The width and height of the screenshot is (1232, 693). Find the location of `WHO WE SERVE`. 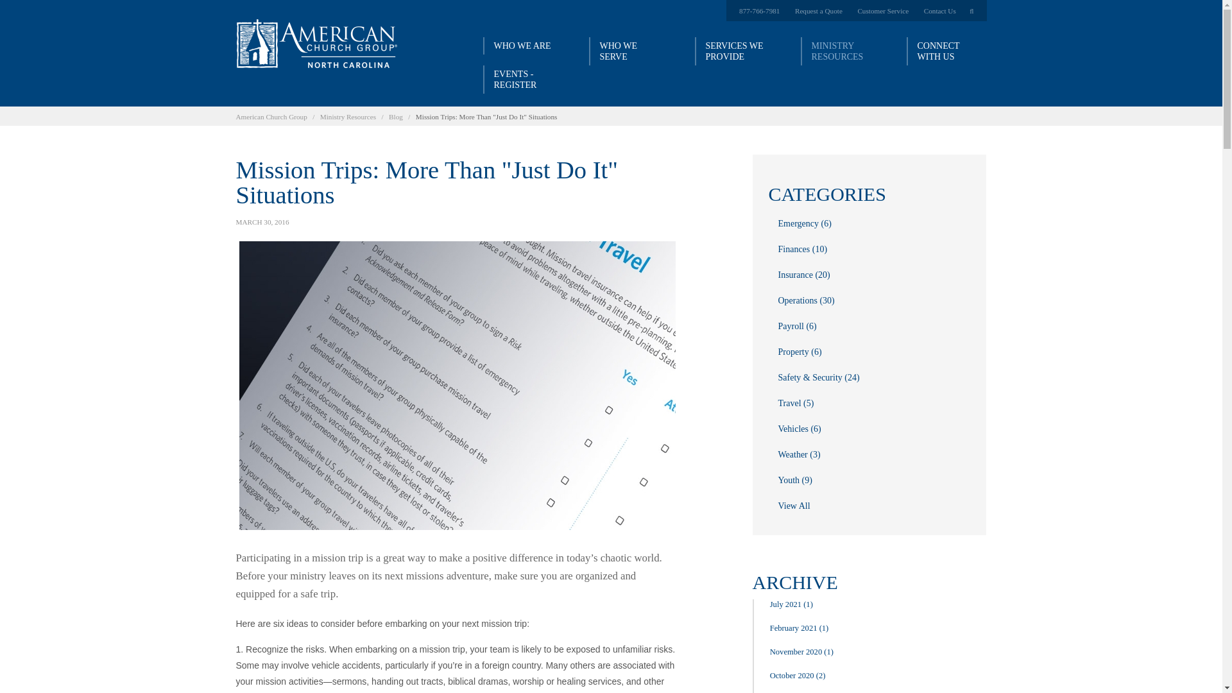

WHO WE SERVE is located at coordinates (629, 51).